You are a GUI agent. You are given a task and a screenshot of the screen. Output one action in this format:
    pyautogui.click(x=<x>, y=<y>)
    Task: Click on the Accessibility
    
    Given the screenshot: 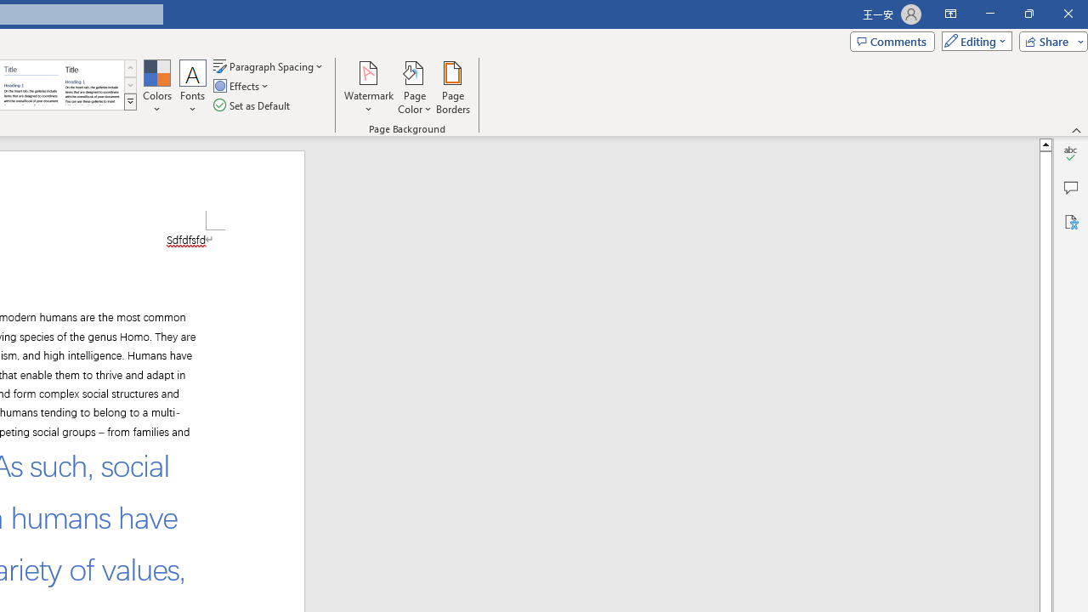 What is the action you would take?
    pyautogui.click(x=1071, y=221)
    